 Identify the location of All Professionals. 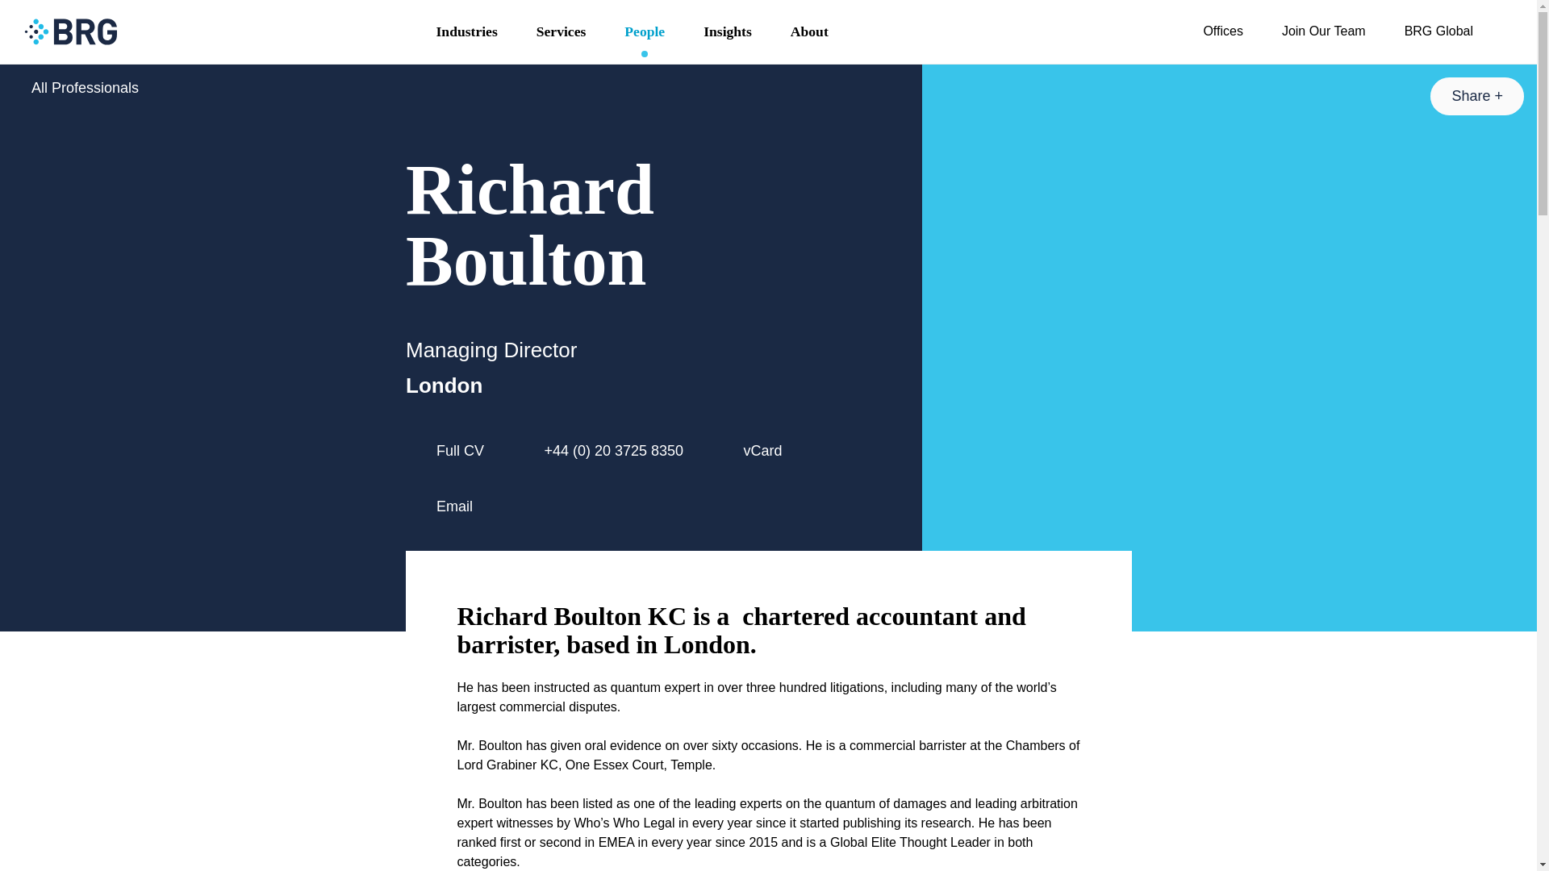
(76, 89).